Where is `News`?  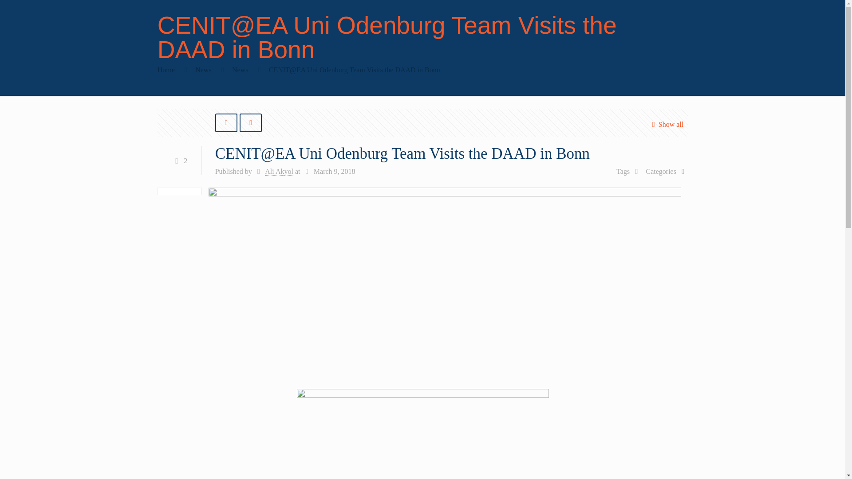
News is located at coordinates (203, 70).